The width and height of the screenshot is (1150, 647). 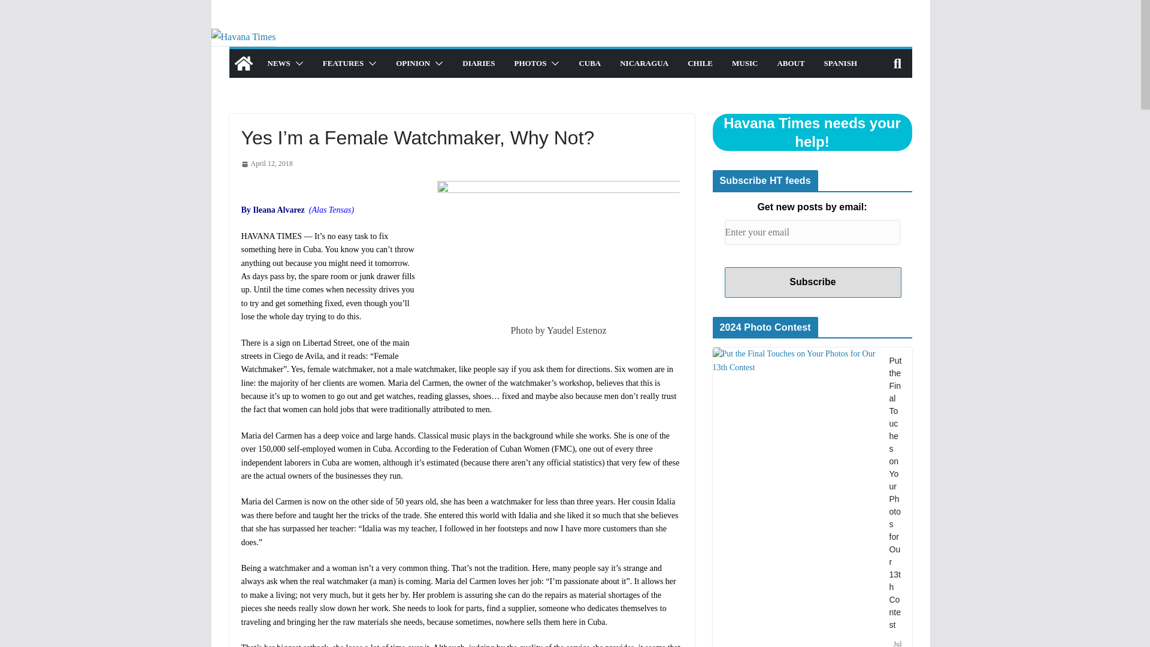 I want to click on DIARIES, so click(x=478, y=63).